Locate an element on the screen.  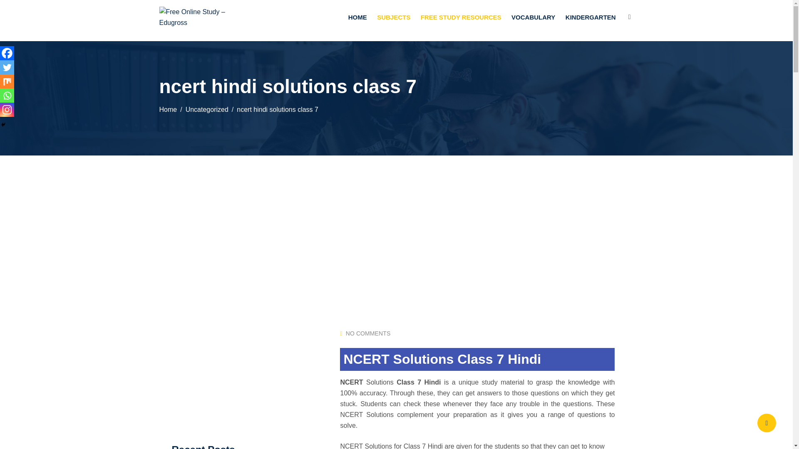
Twitter is located at coordinates (7, 67).